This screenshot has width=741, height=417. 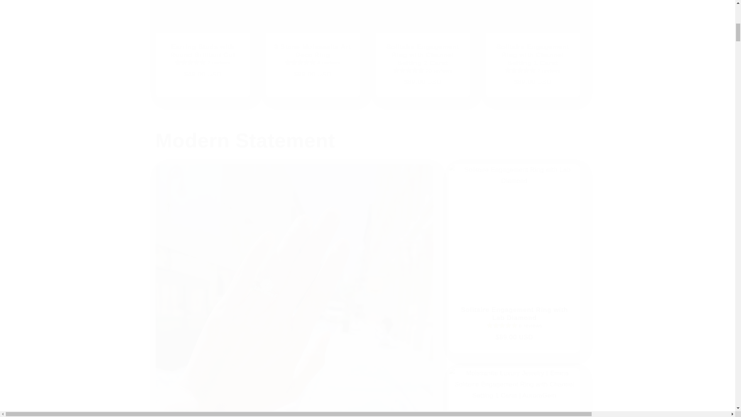 I want to click on Signature Collection, so click(x=514, y=392).